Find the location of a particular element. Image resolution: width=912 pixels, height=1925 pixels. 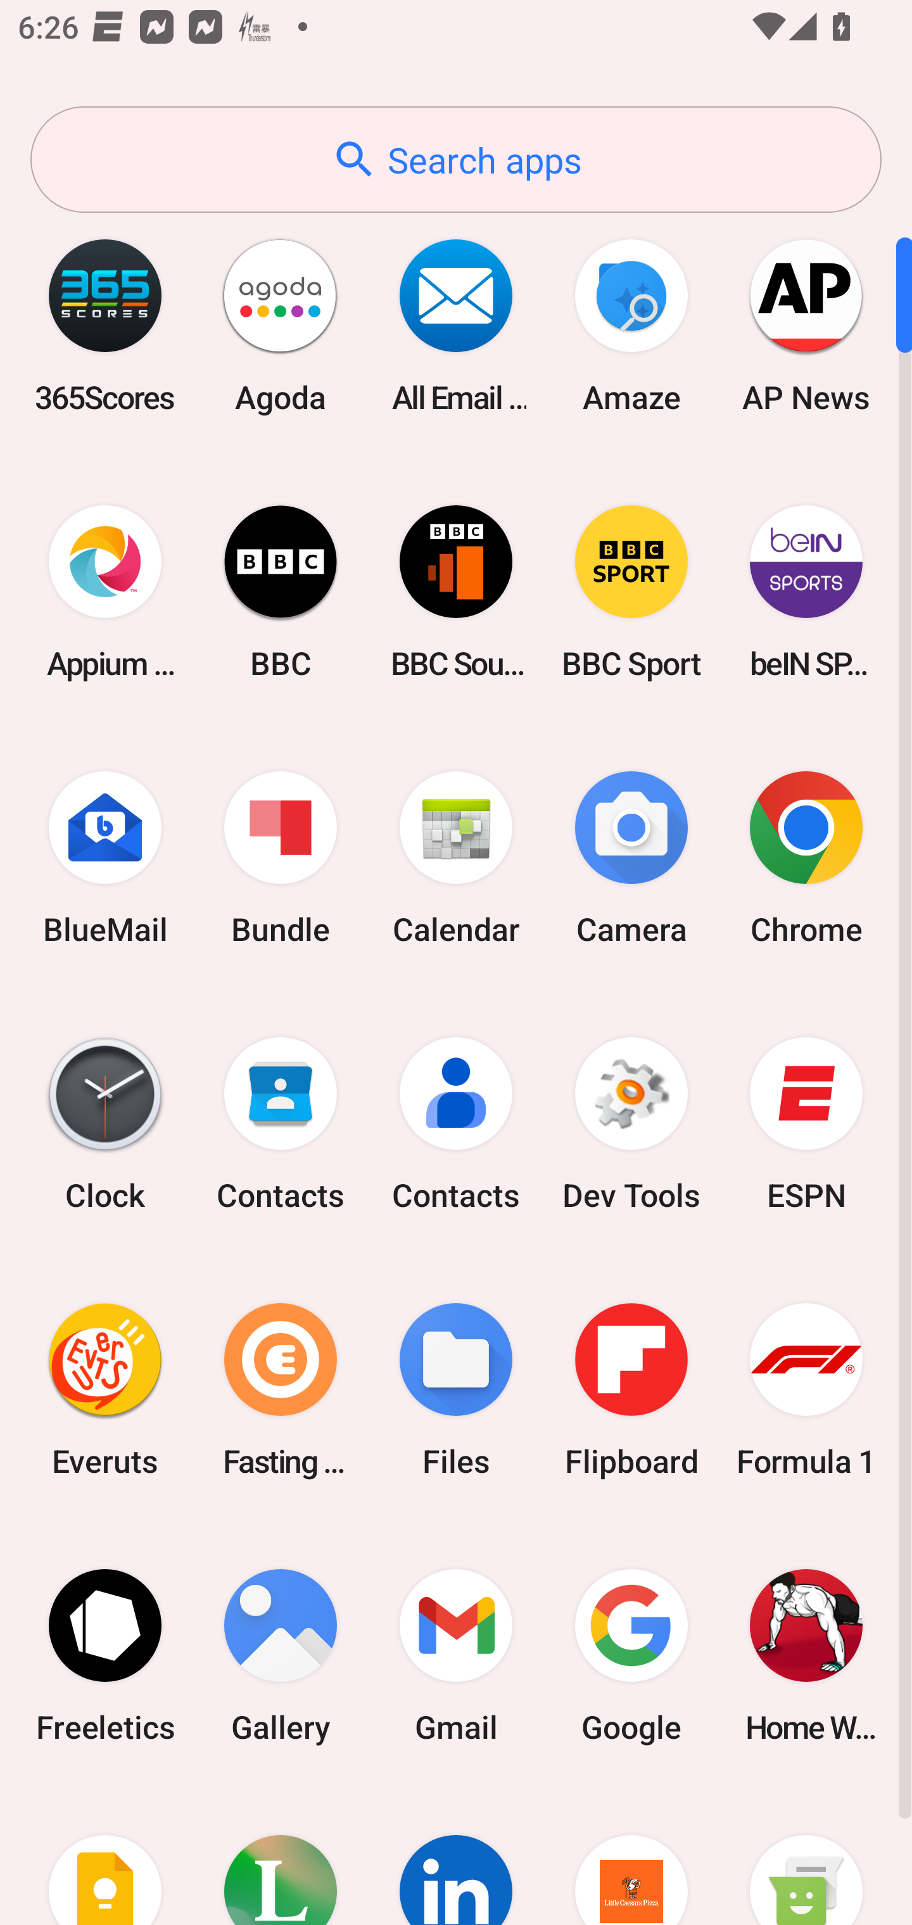

Home Workout is located at coordinates (806, 1655).